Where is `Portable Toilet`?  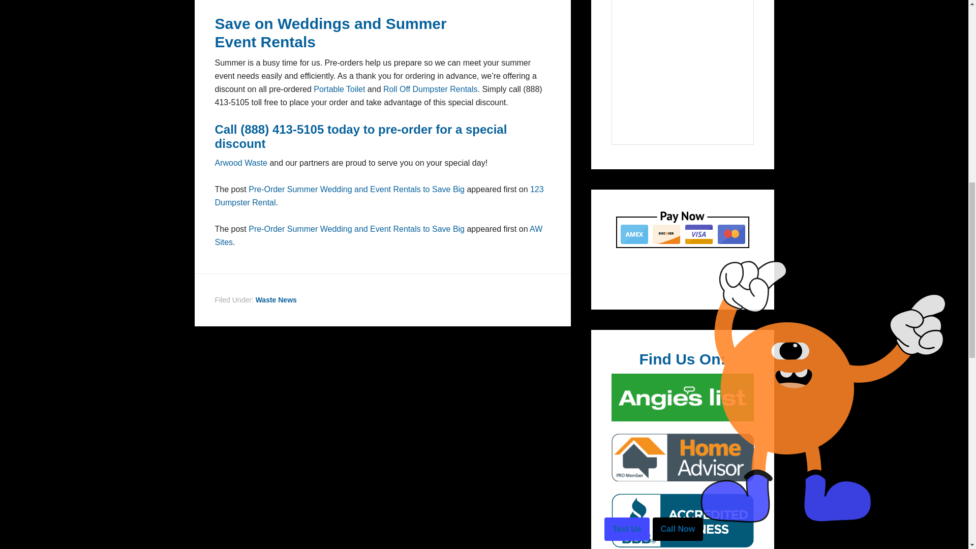 Portable Toilet is located at coordinates (339, 88).